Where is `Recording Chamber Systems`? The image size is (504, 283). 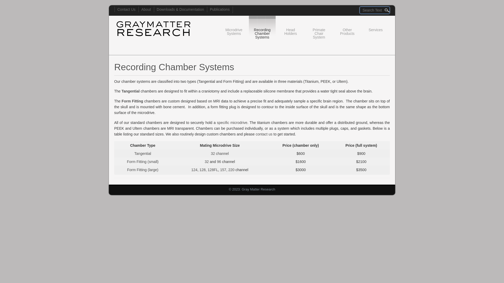
Recording Chamber Systems is located at coordinates (262, 30).